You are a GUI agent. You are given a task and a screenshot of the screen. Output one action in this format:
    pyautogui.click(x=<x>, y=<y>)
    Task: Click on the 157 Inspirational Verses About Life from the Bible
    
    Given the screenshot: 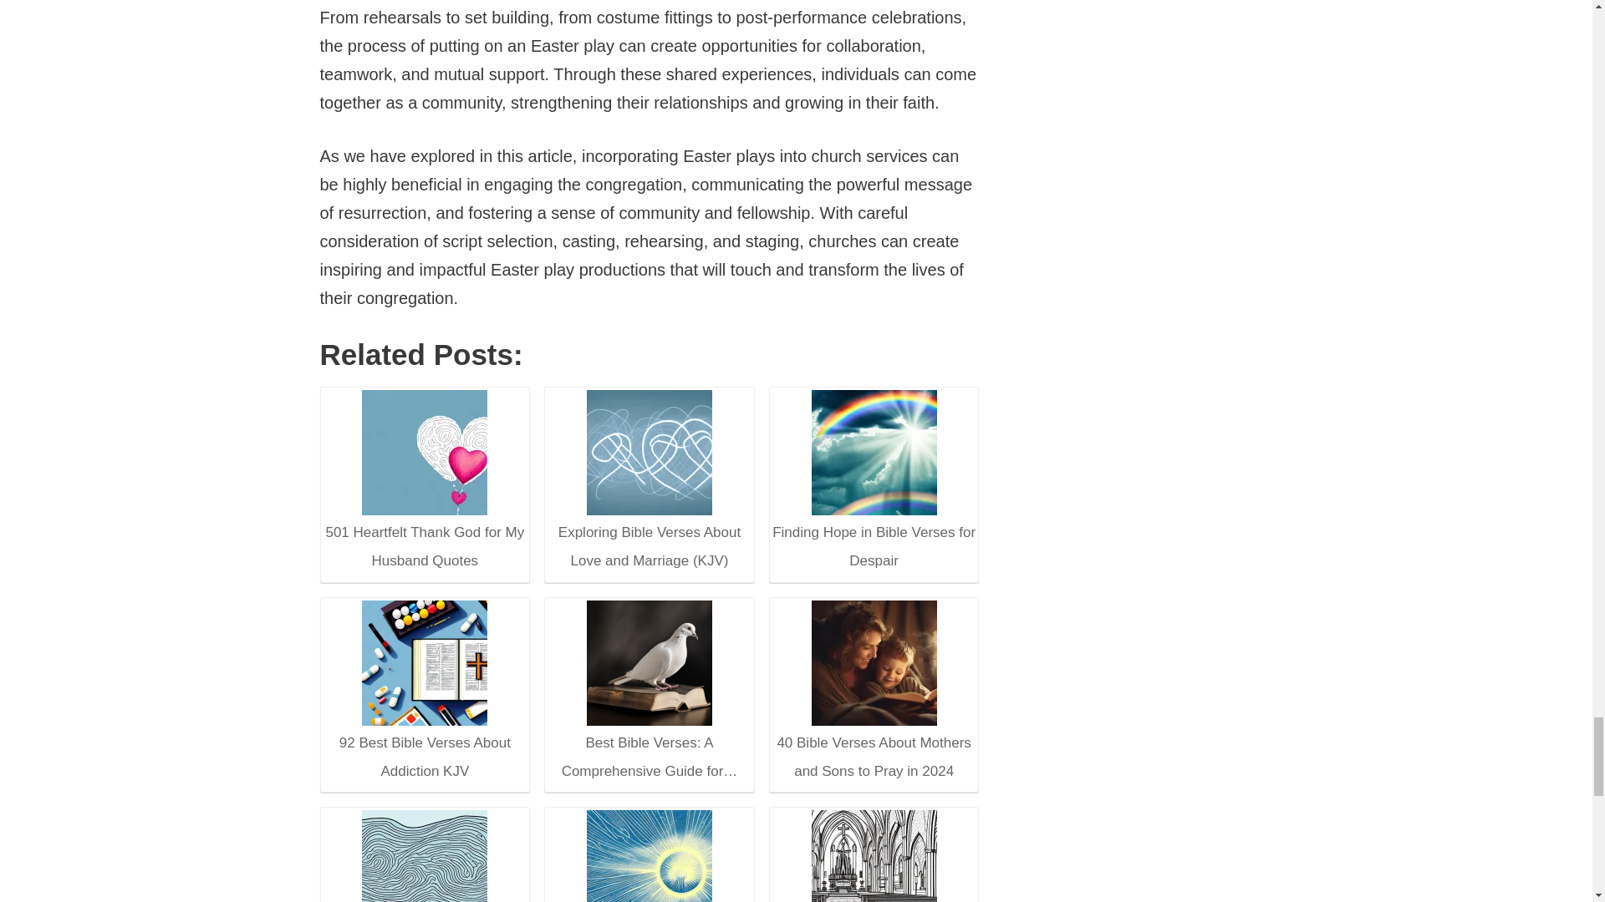 What is the action you would take?
    pyautogui.click(x=425, y=855)
    